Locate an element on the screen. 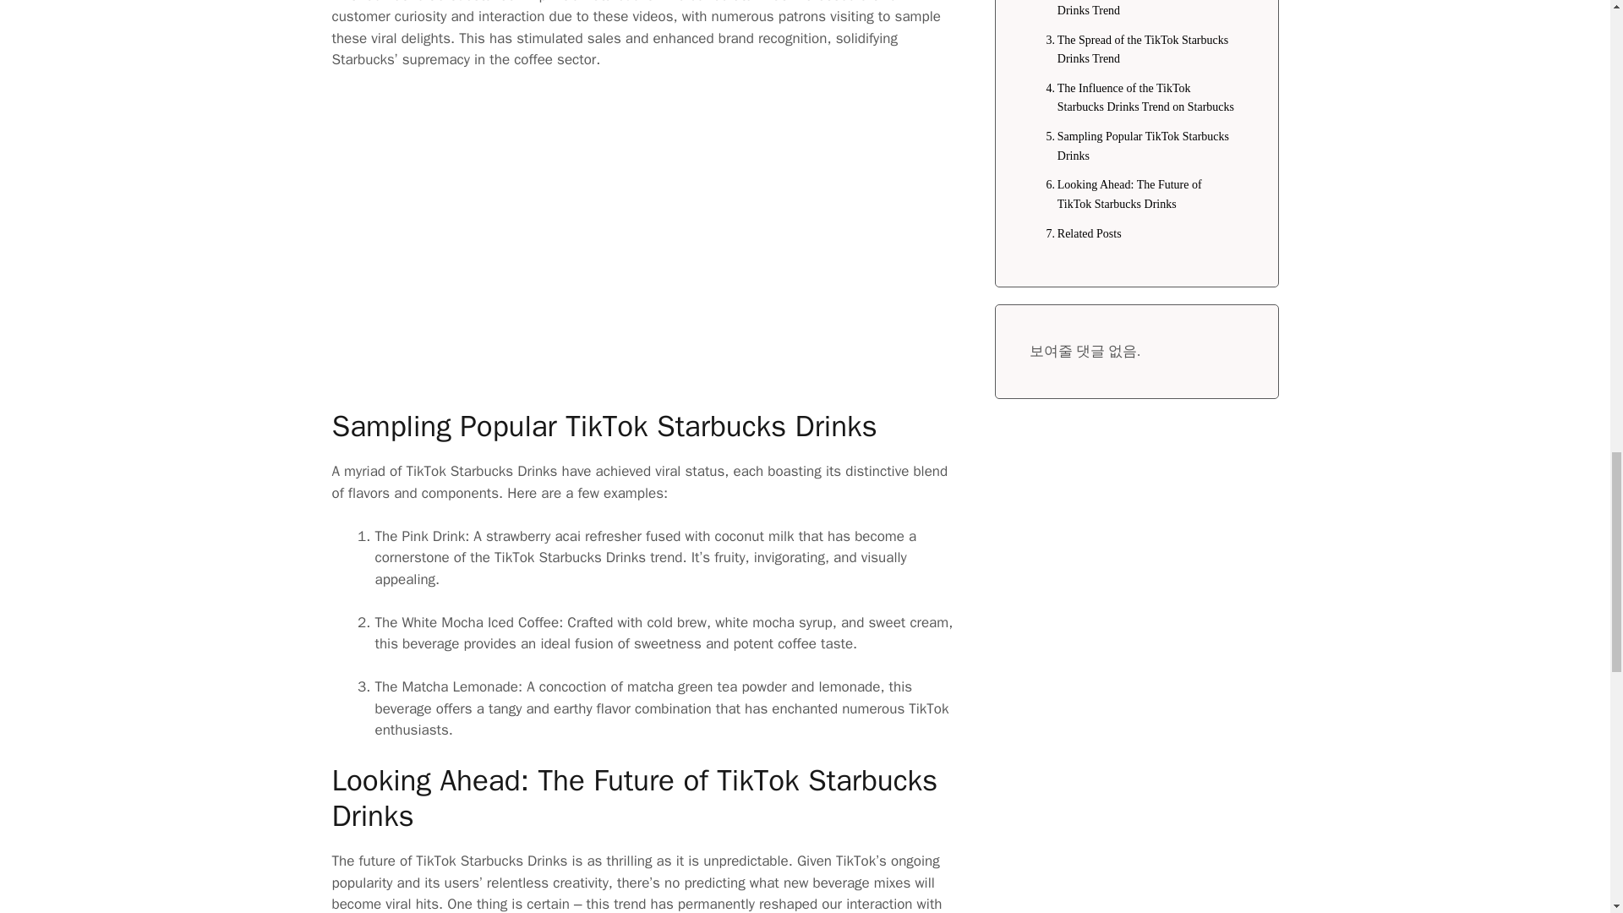  Related Posts is located at coordinates (1079, 233).